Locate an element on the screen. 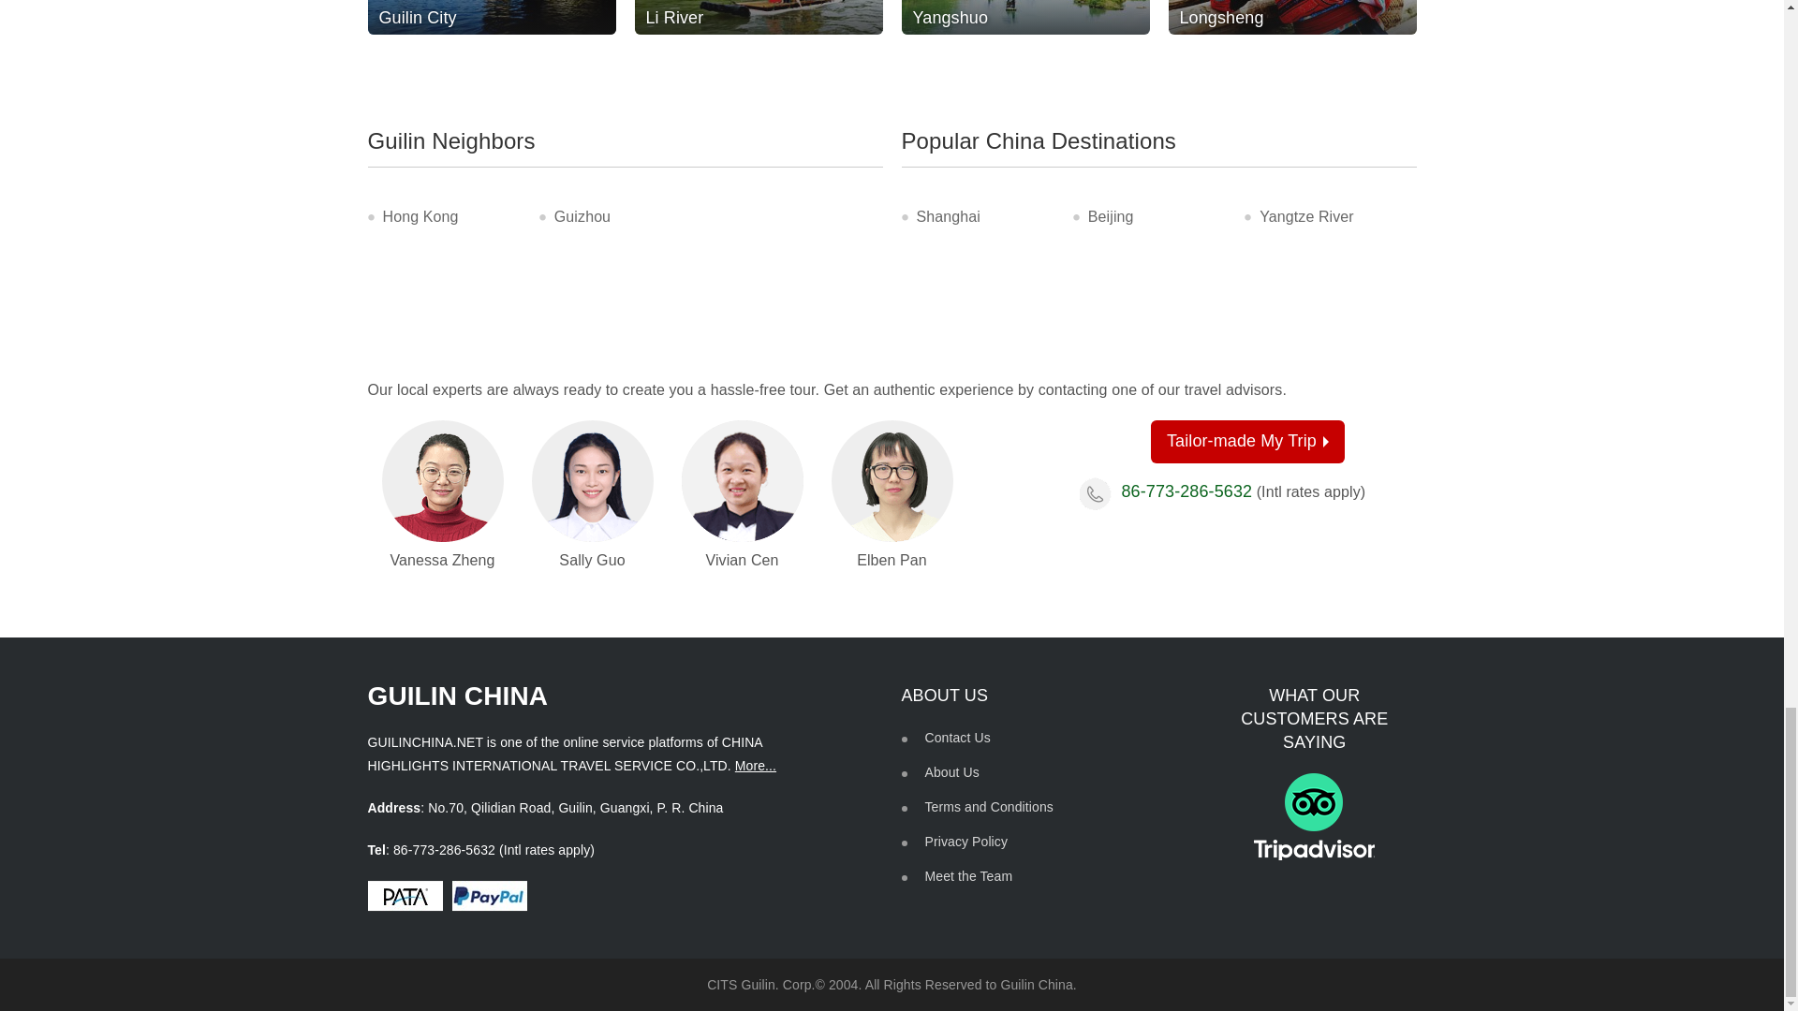 This screenshot has width=1798, height=1011. Li River is located at coordinates (759, 17).